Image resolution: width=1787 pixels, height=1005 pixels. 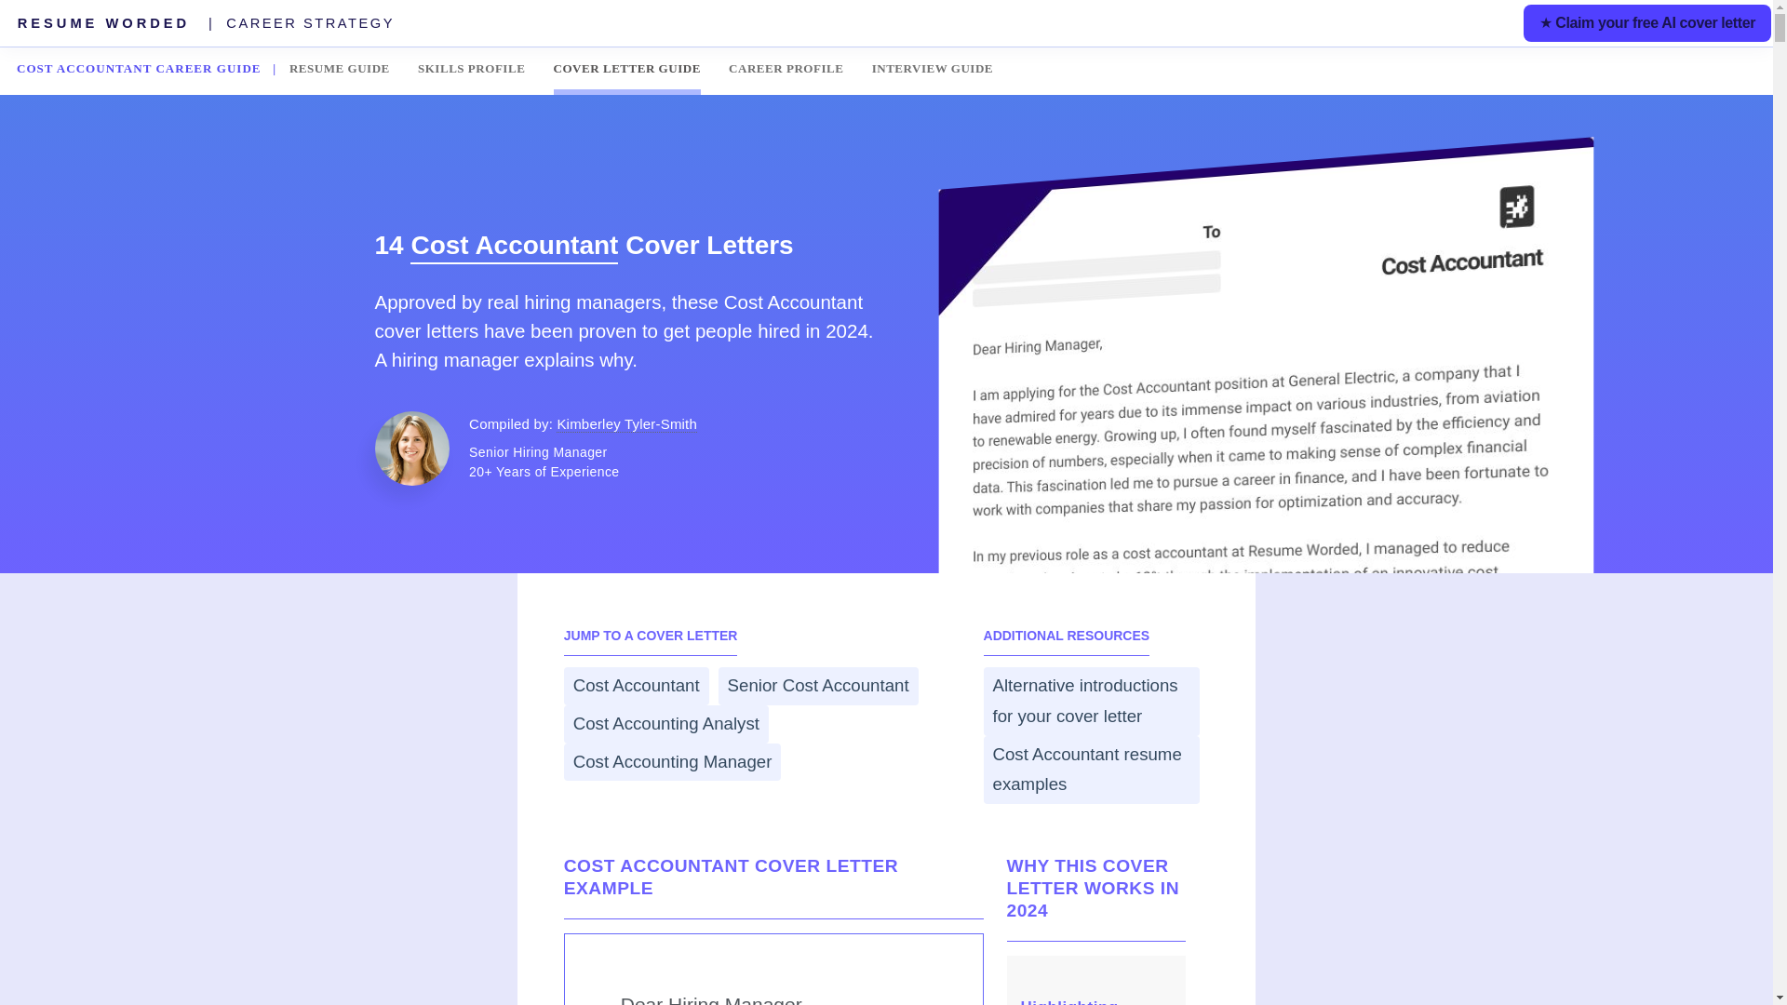 I want to click on CAREER PROFILE, so click(x=786, y=68).